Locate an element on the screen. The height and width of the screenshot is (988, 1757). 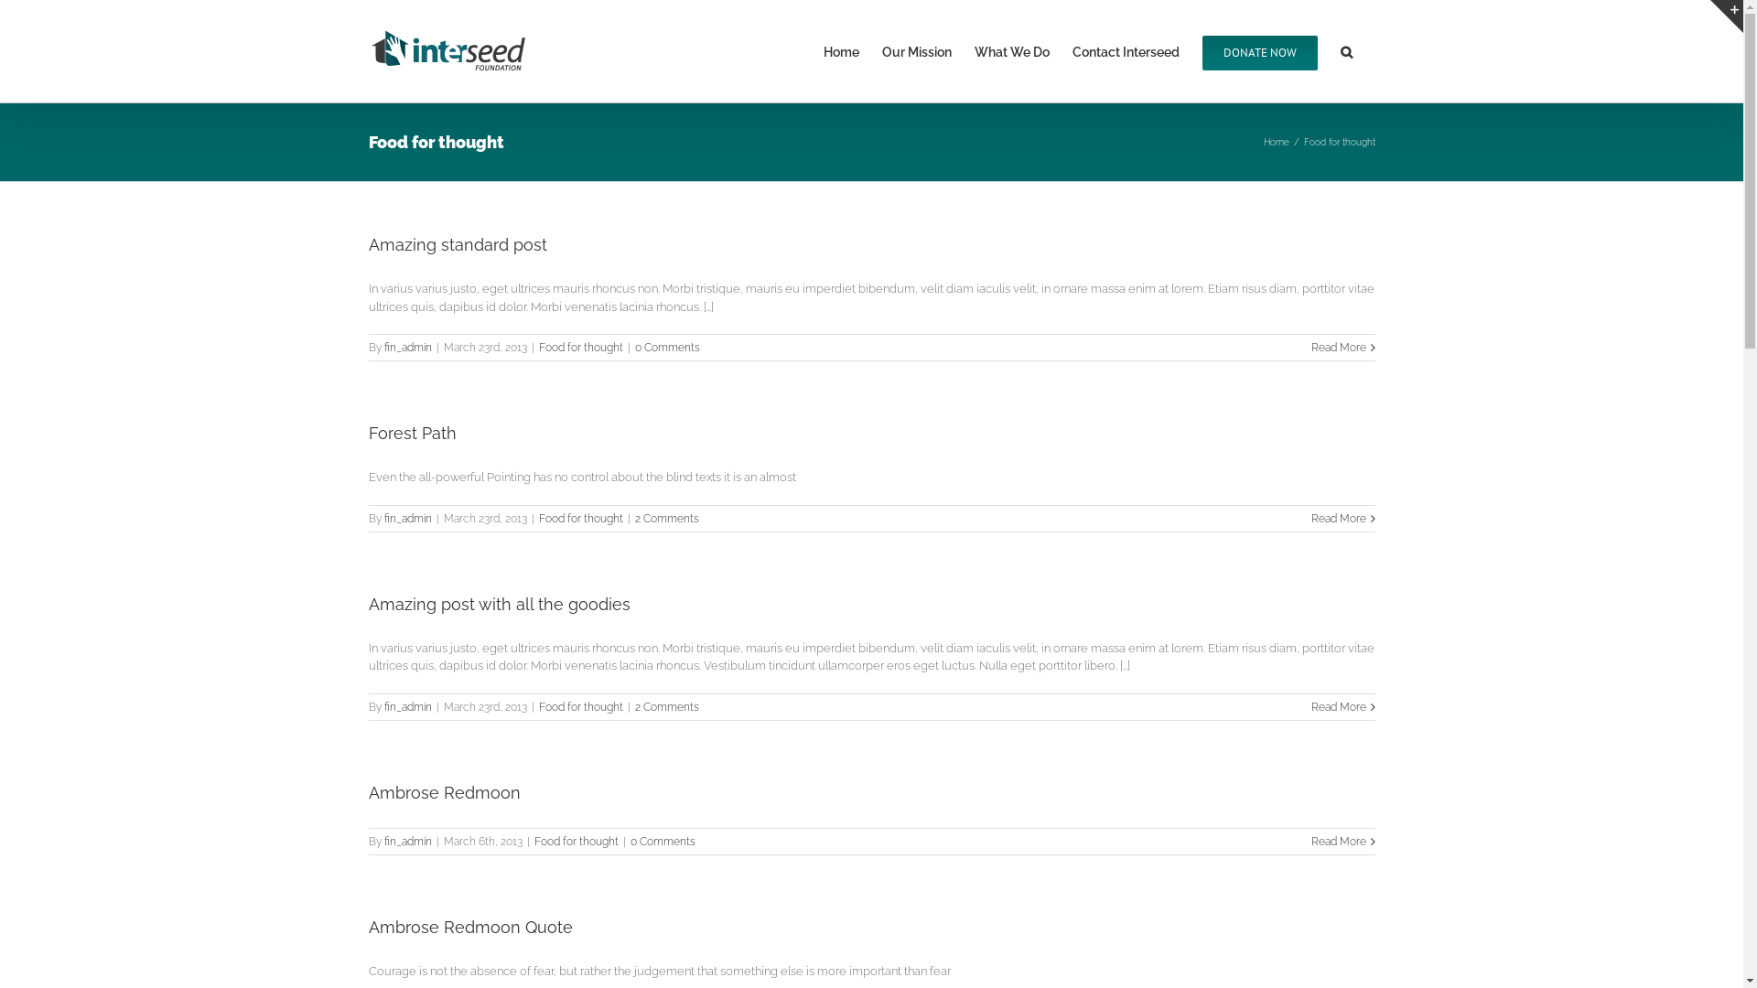
Ambrose Redmoon is located at coordinates (444, 792).